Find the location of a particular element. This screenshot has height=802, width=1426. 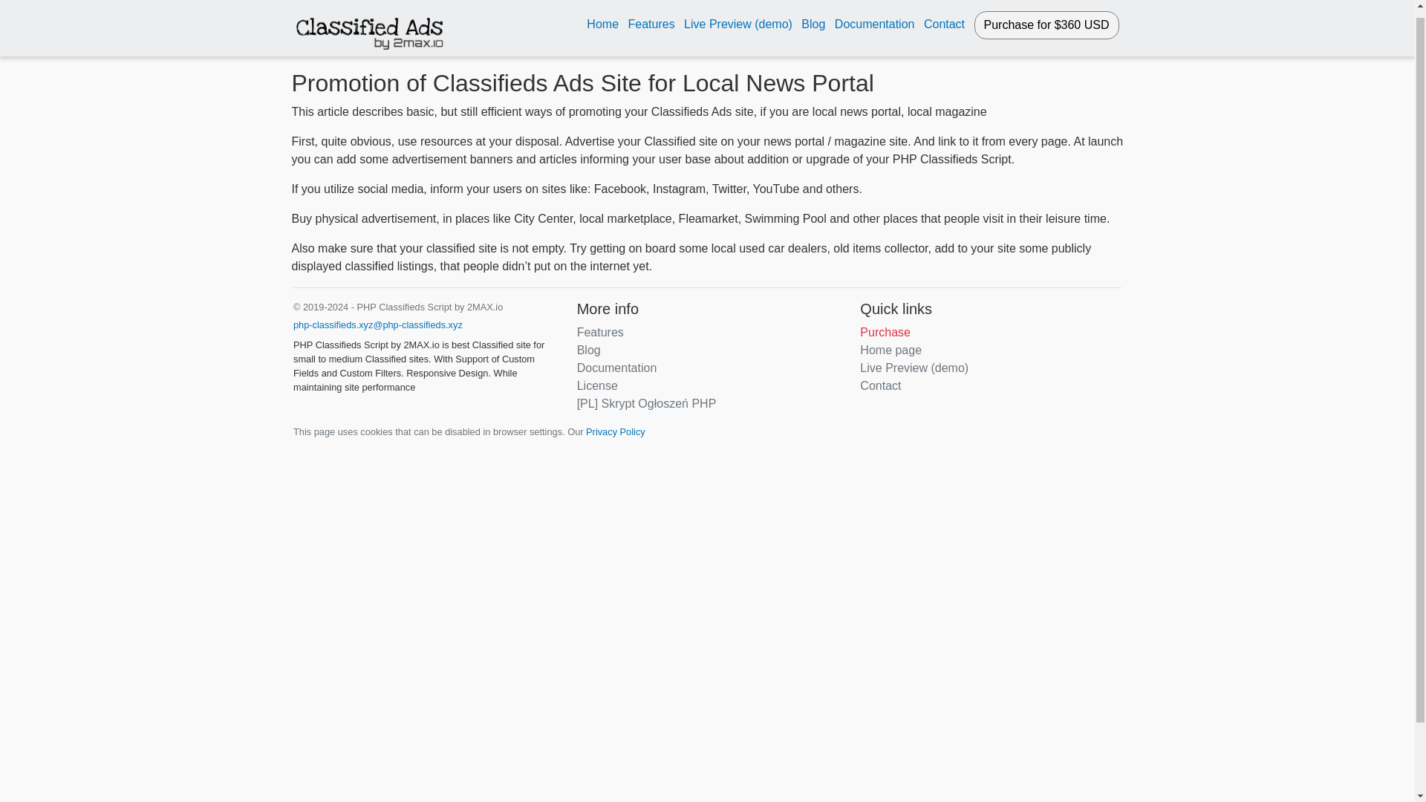

Home page is located at coordinates (890, 350).